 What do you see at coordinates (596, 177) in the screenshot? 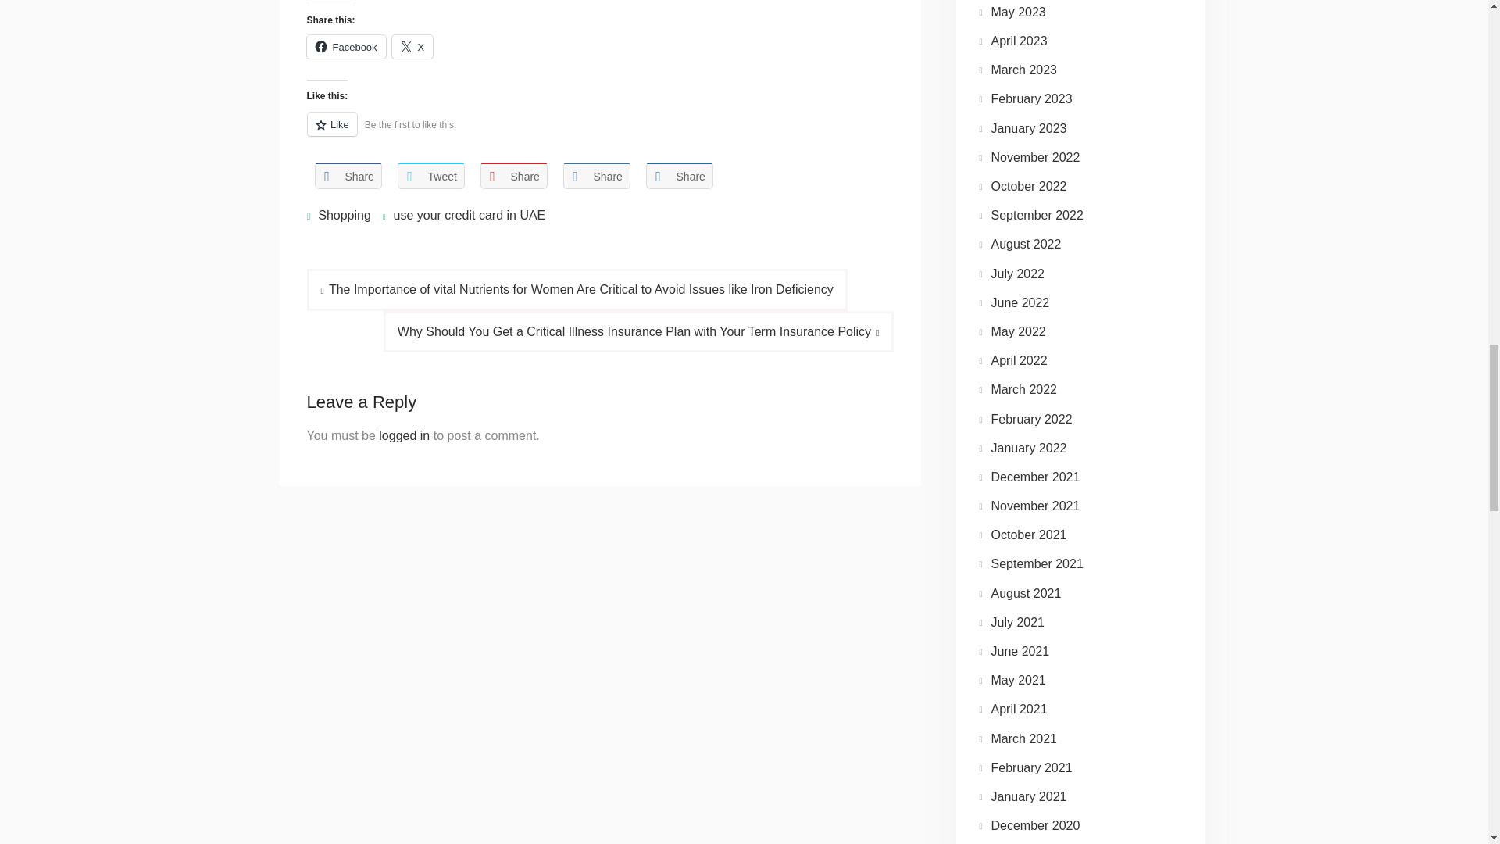
I see `Share` at bounding box center [596, 177].